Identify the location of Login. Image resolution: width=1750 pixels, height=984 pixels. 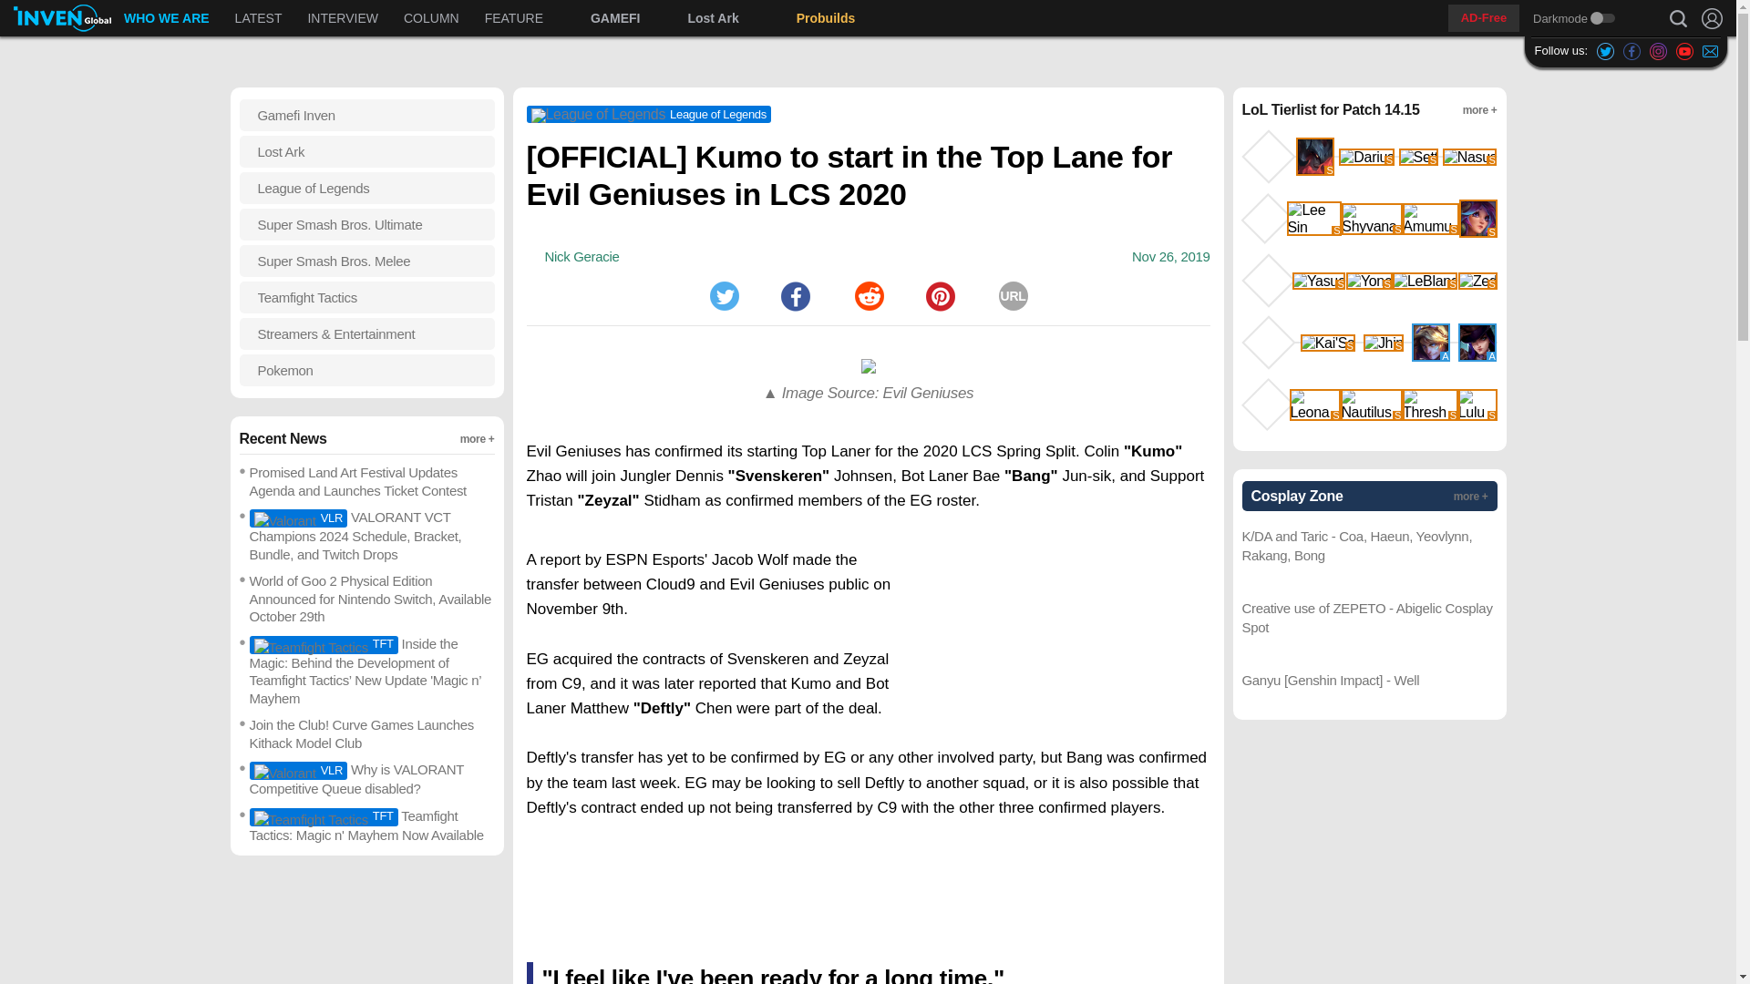
(166, 18).